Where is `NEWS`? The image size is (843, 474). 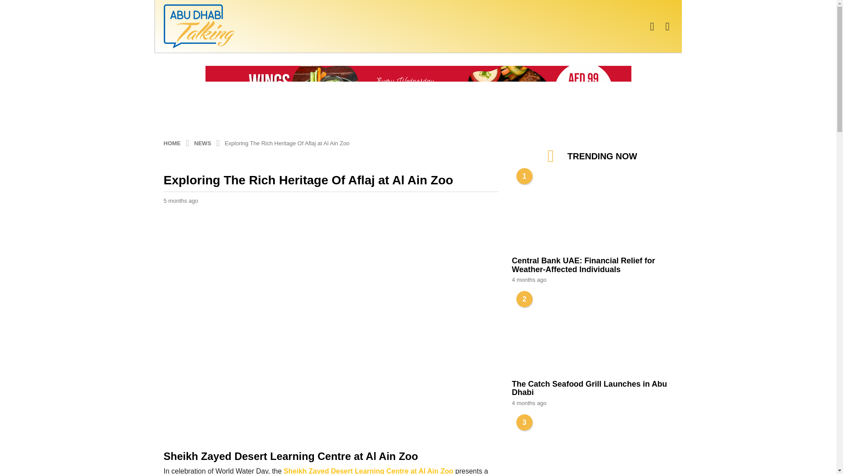
NEWS is located at coordinates (203, 142).